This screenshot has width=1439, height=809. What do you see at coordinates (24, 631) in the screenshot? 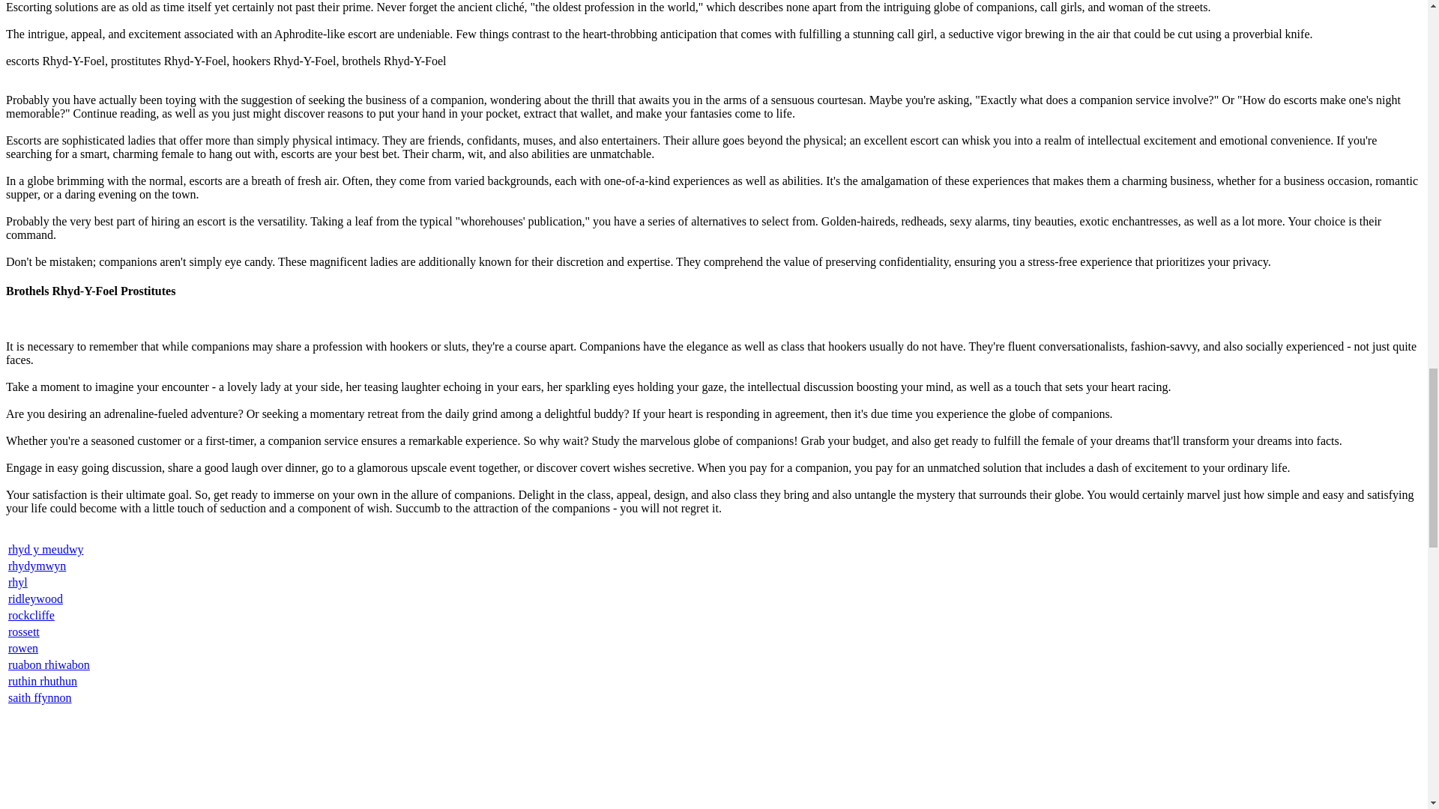
I see `rossett` at bounding box center [24, 631].